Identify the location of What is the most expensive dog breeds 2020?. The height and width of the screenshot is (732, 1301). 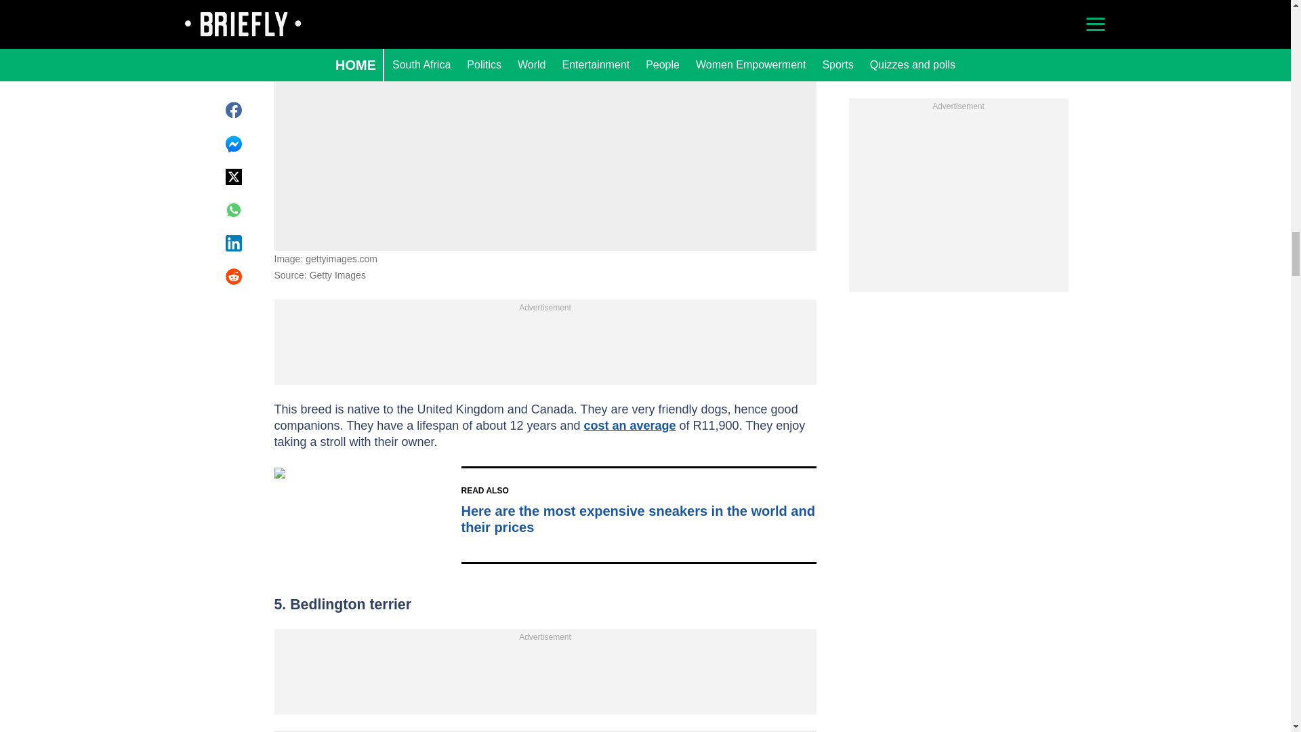
(544, 98).